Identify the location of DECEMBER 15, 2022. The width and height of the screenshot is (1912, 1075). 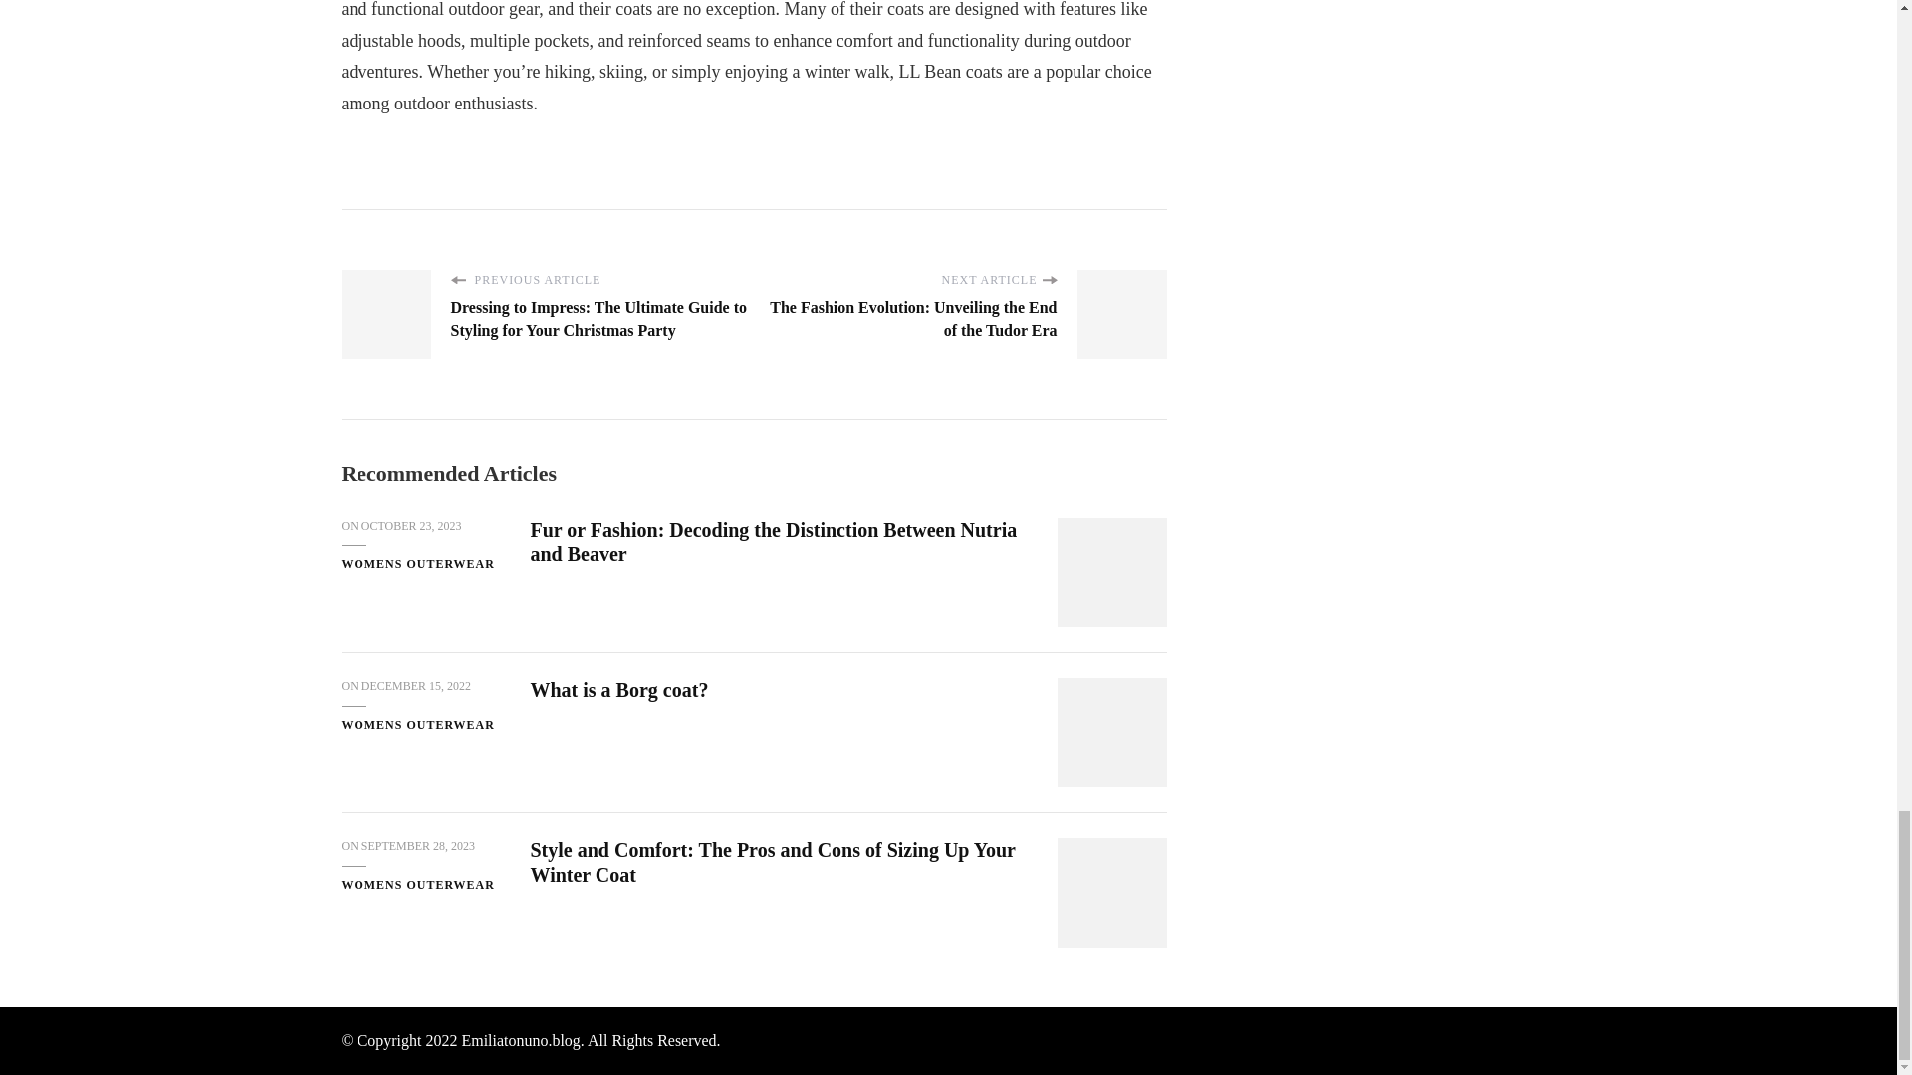
(415, 687).